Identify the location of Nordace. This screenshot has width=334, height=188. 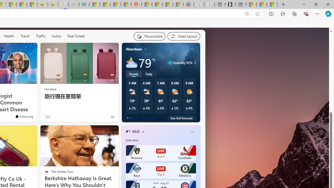
(50, 89).